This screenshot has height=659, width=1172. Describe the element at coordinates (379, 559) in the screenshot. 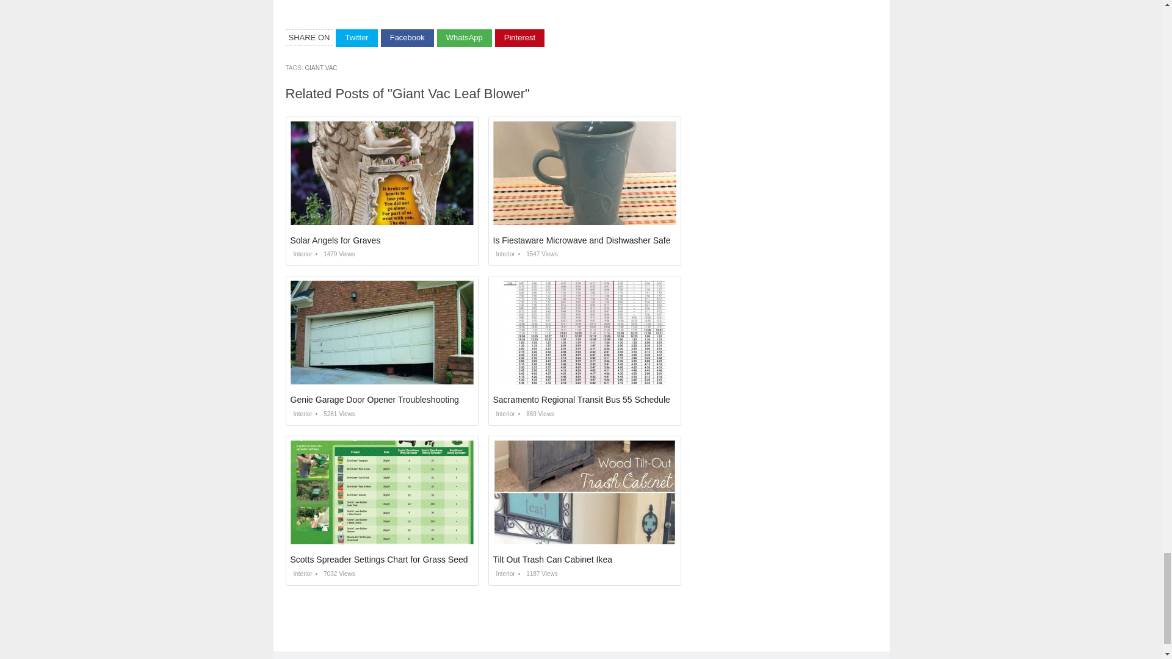

I see `Scotts Spreader Settings Chart for Grass Seed` at that location.